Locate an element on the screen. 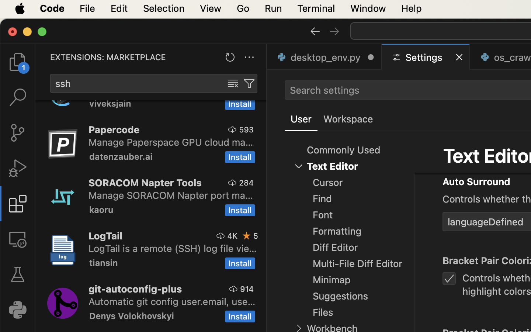 The image size is (531, 332). Manage Paperspace GPU cloud machines directly from VS Code. Open with just one click a remote VS Code session, streamlining your machine learning & data science process and increasing productivity. is located at coordinates (171, 142).